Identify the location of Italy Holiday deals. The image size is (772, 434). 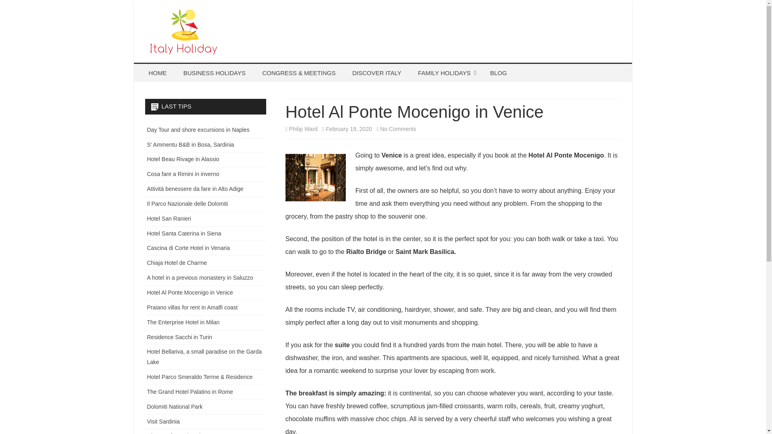
(203, 64).